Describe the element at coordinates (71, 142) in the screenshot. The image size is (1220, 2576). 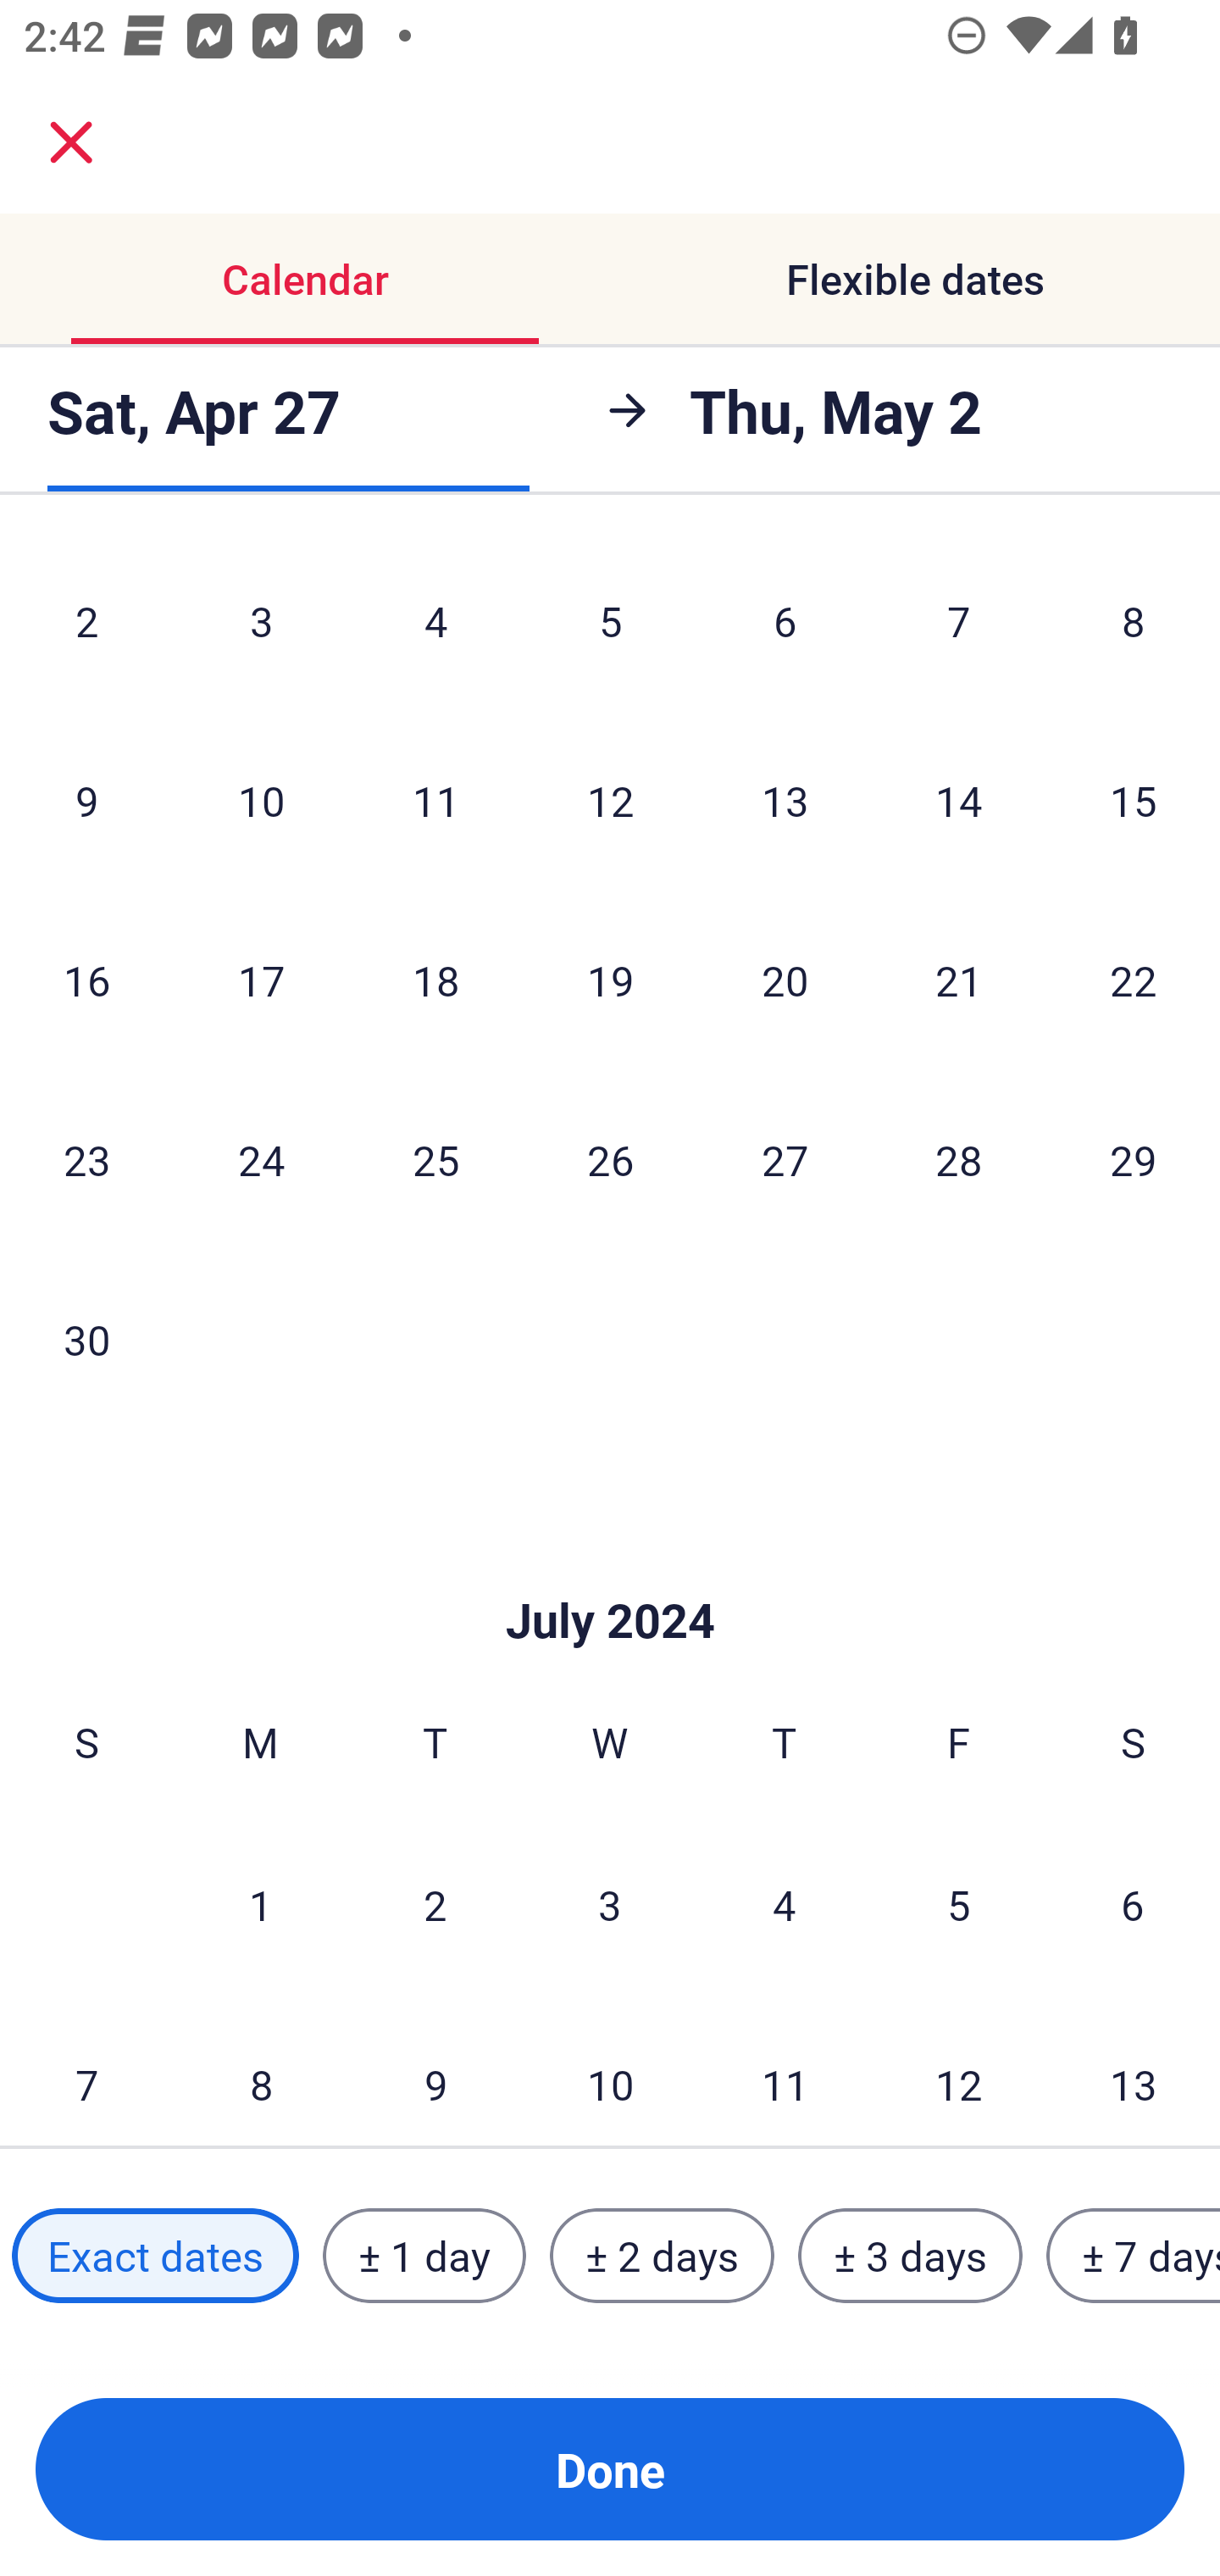
I see `close.` at that location.